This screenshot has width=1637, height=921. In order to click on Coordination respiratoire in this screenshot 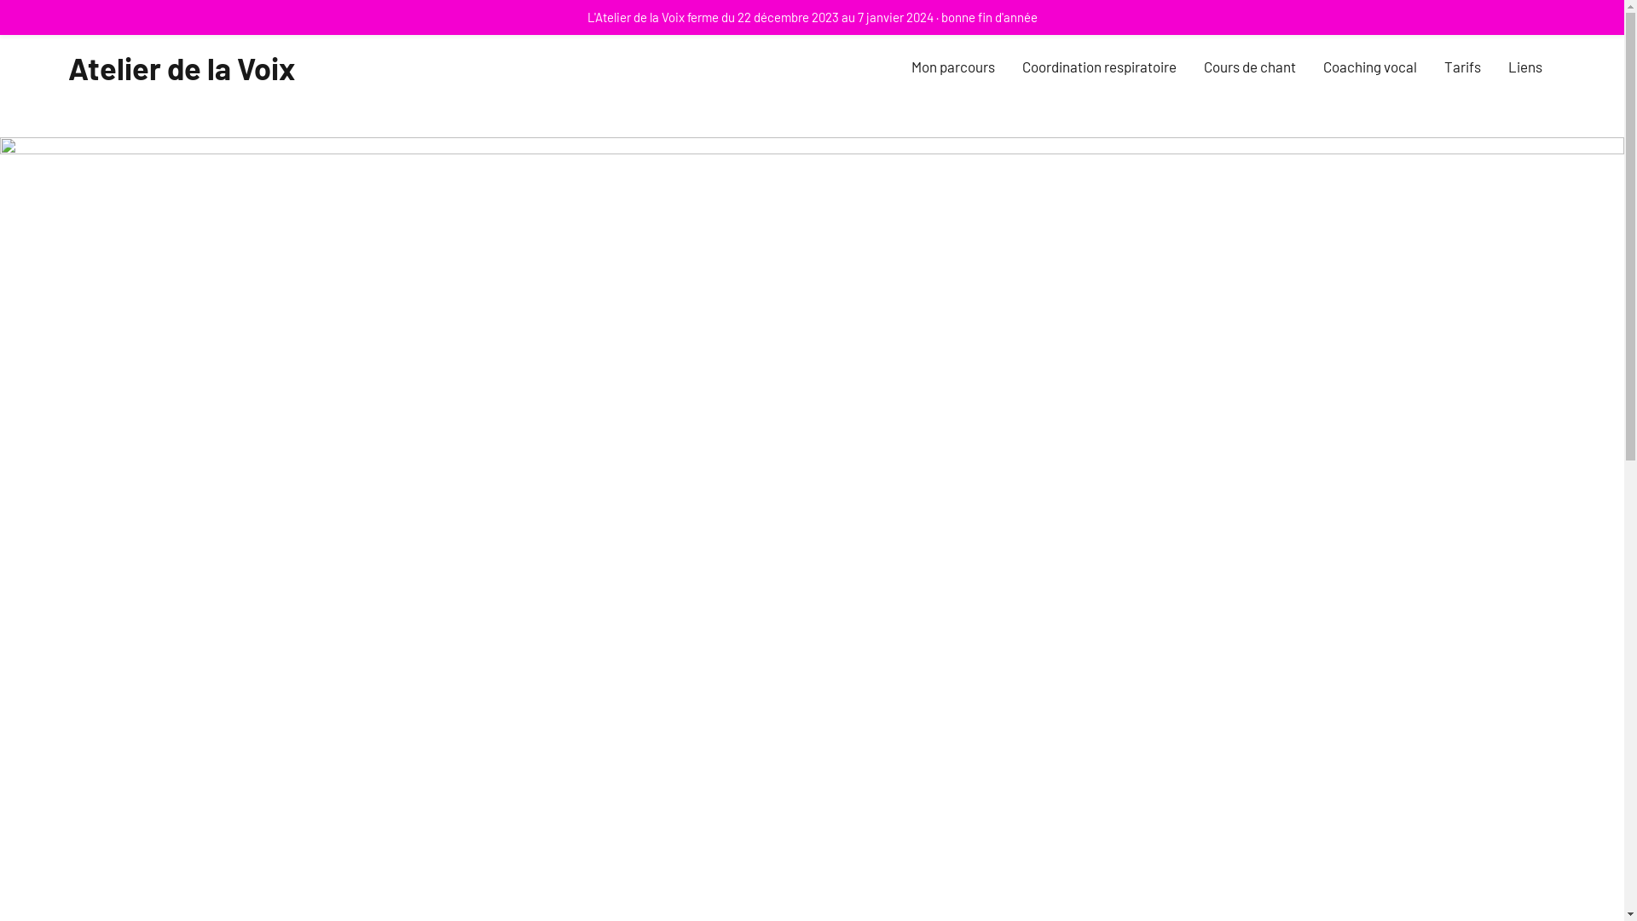, I will do `click(1100, 68)`.